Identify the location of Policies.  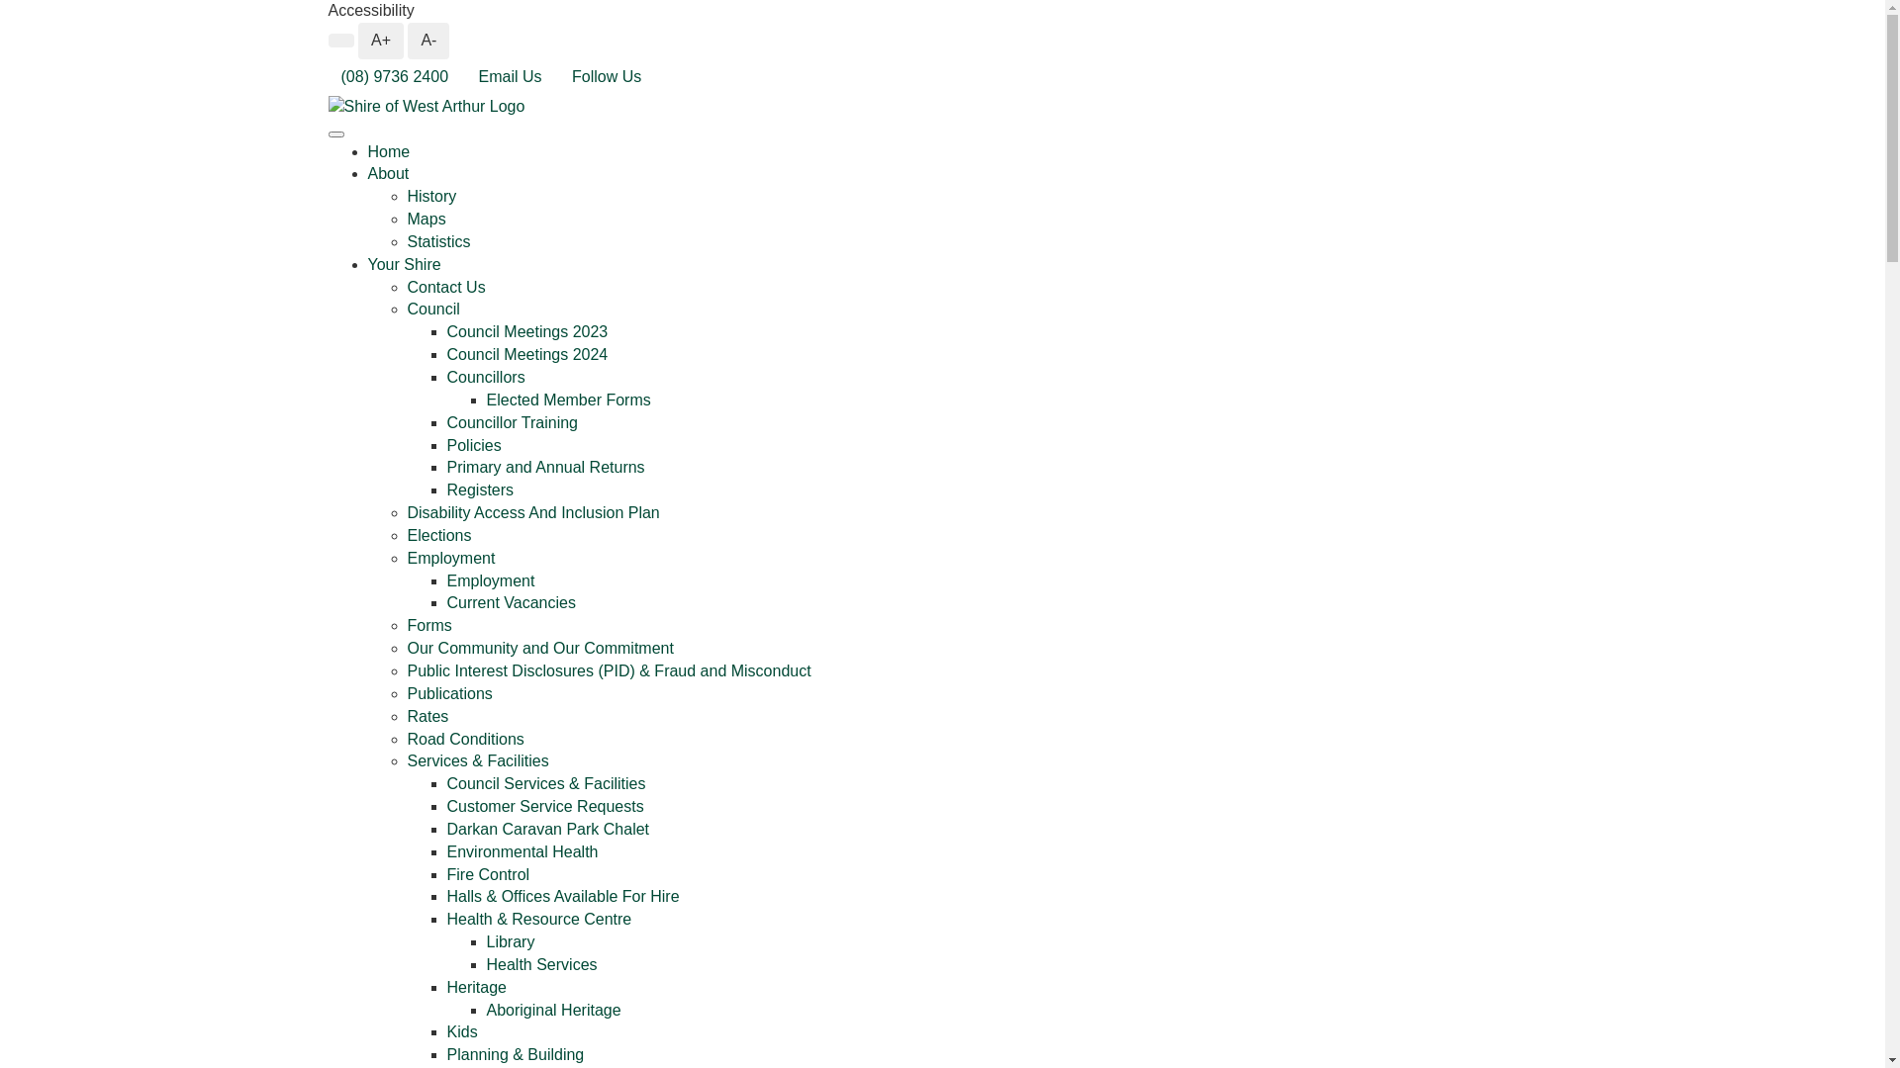
(474, 445).